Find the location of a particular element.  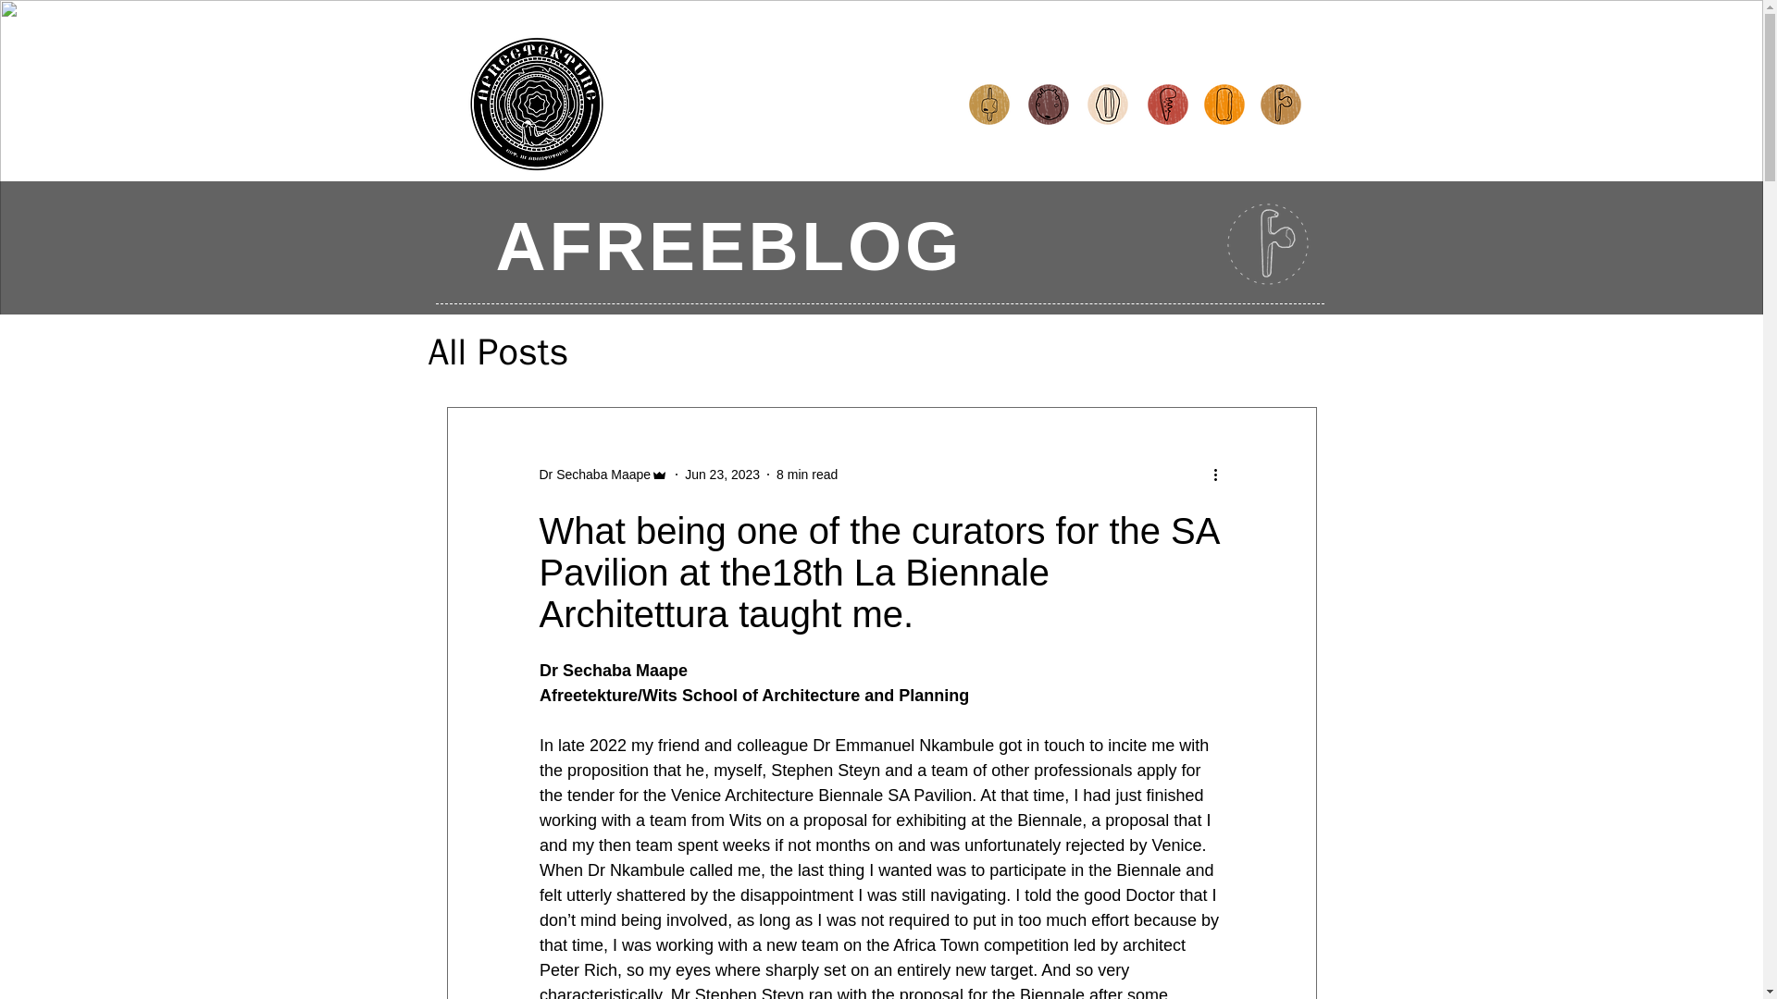

Blog.png is located at coordinates (1270, 240).